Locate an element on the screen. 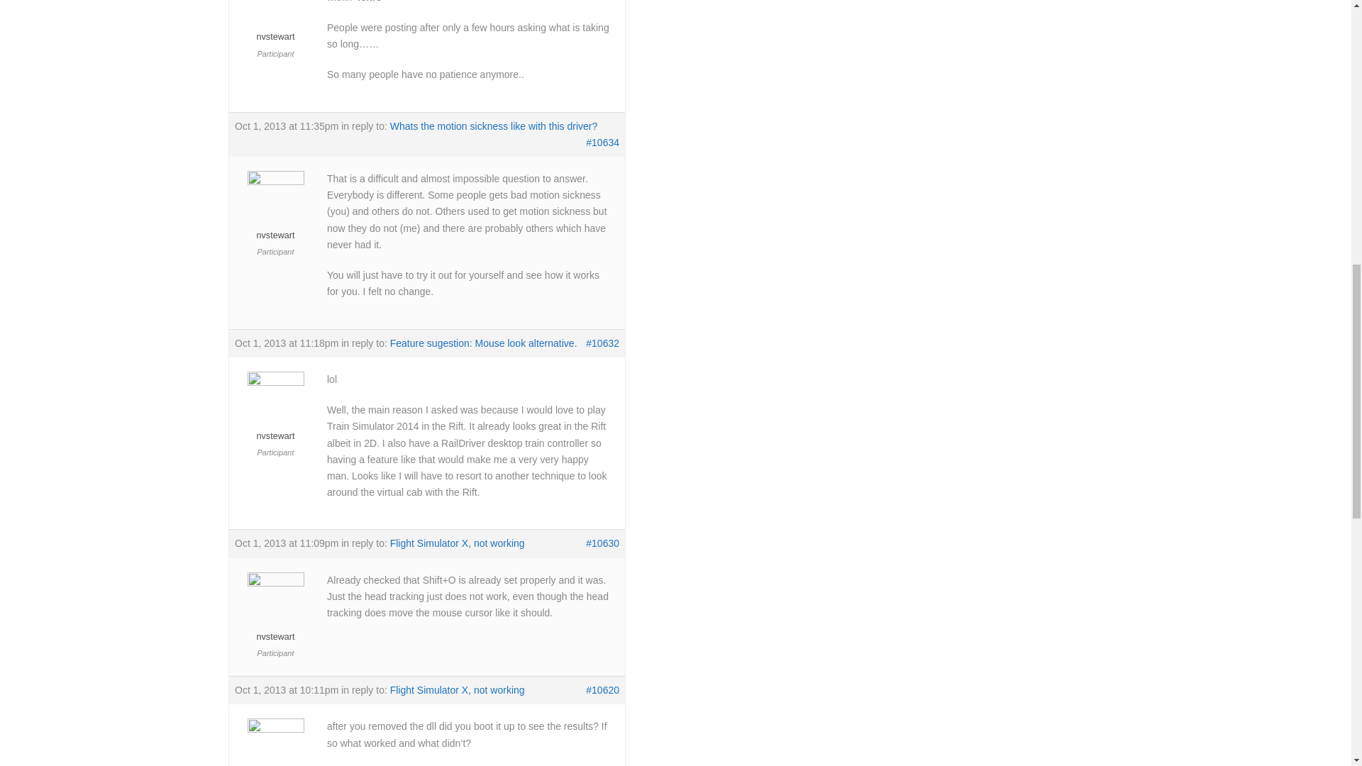 This screenshot has height=766, width=1362. View nvstewart's profile is located at coordinates (275, 745).